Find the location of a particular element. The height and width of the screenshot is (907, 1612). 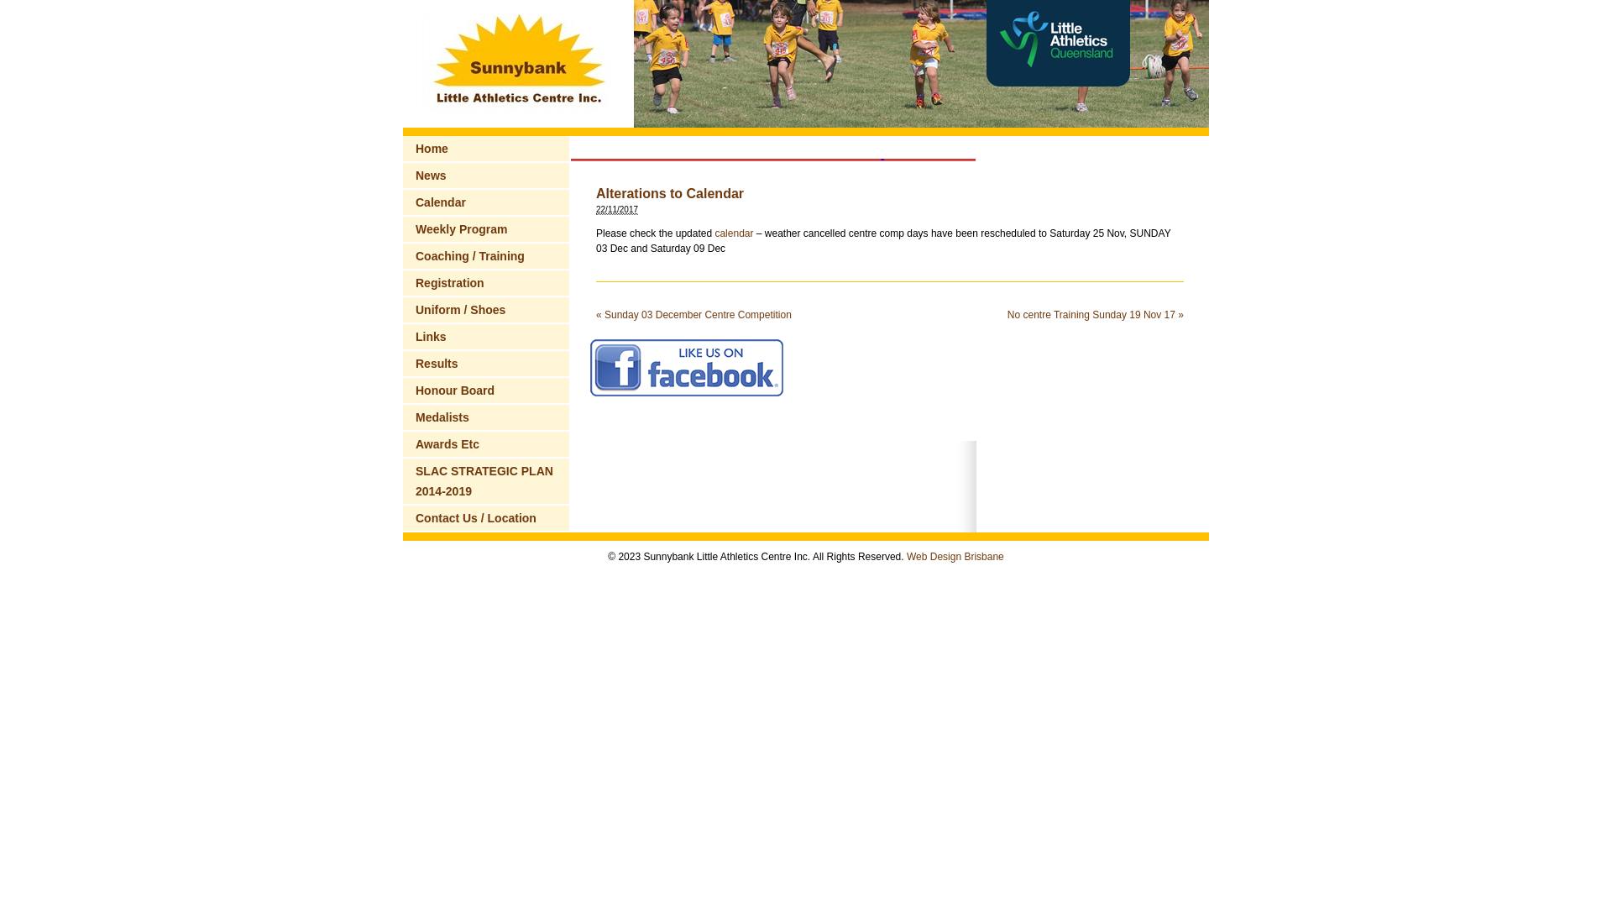

SLAC STRATEGIC PLAN 2014-2019 is located at coordinates (487, 481).